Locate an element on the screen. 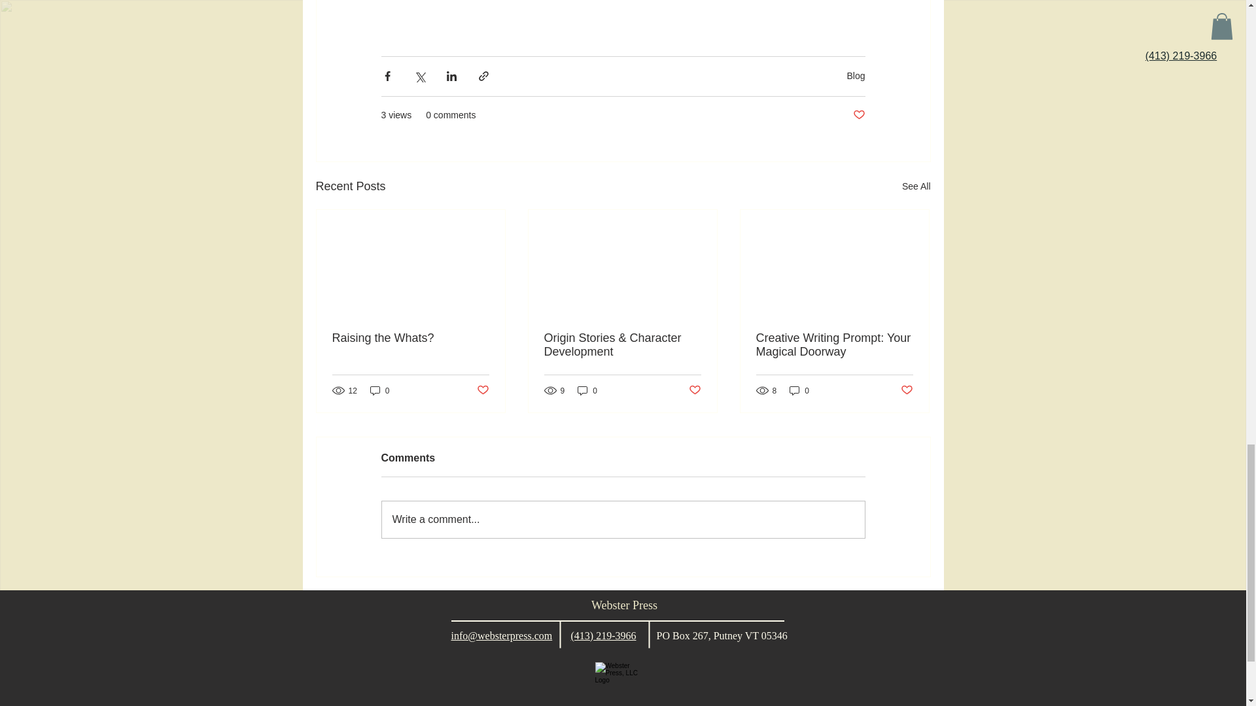 This screenshot has width=1256, height=706. 0 is located at coordinates (799, 390).